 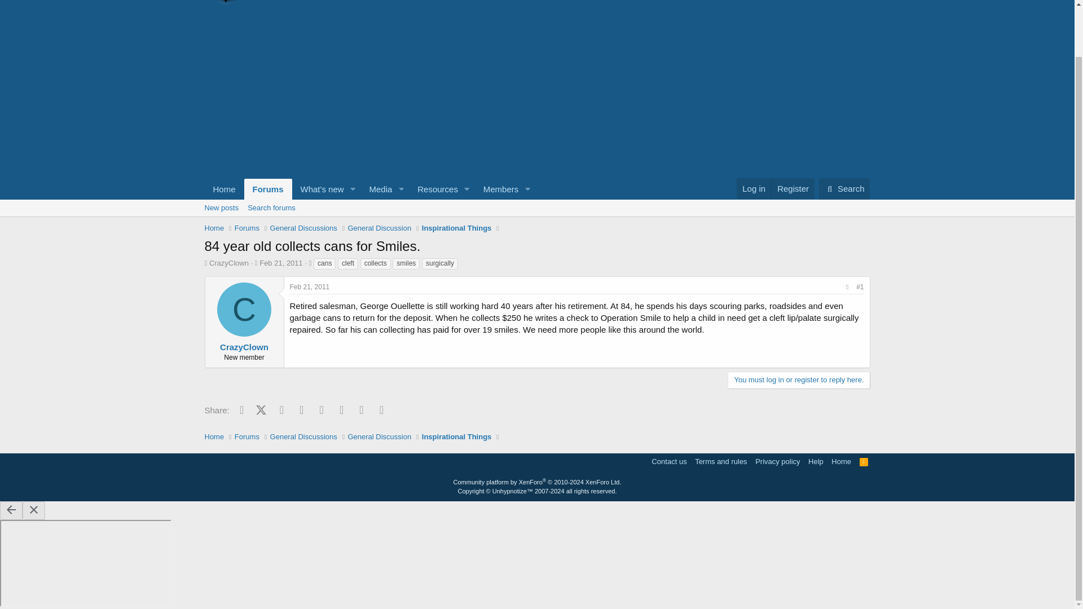 What do you see at coordinates (754, 188) in the screenshot?
I see `Forums` at bounding box center [754, 188].